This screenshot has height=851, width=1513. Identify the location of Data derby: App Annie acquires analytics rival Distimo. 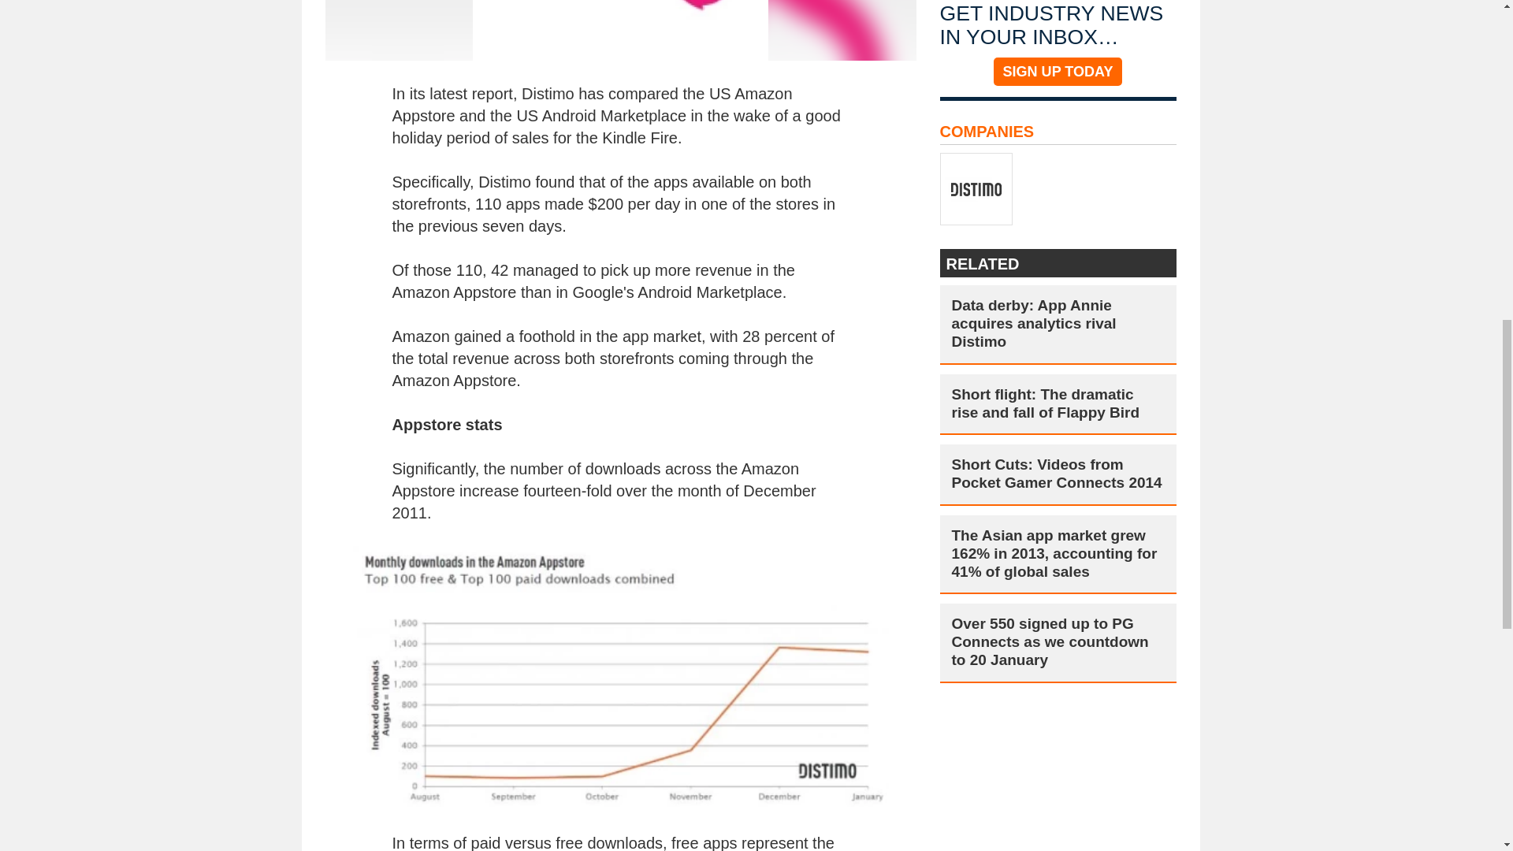
(1058, 323).